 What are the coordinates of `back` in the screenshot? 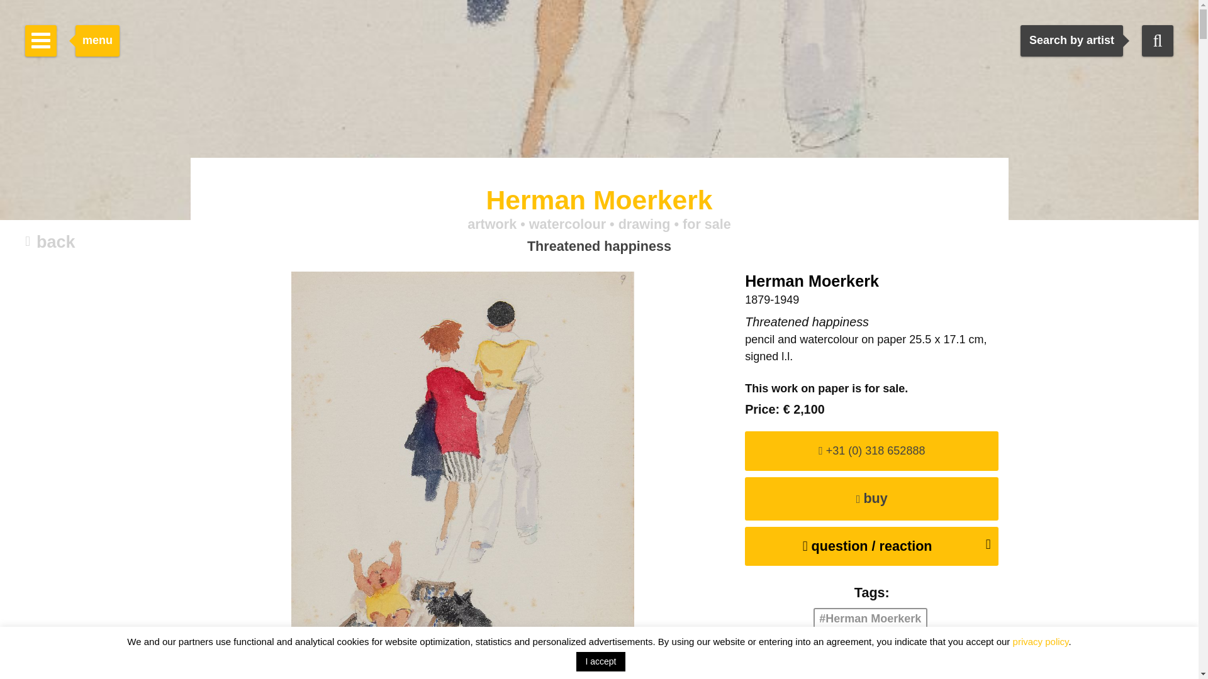 It's located at (50, 243).